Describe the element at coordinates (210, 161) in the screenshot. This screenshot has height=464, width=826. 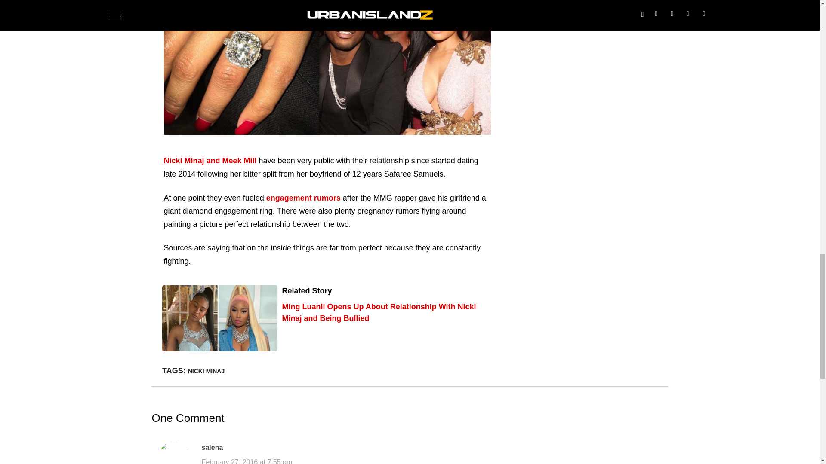
I see `Nicki Minaj and Meek Mill` at that location.